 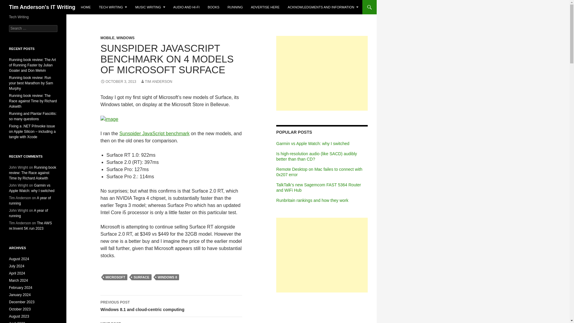 I want to click on Remote Desktop on Mac failes to connect with 0x207 error, so click(x=319, y=172).